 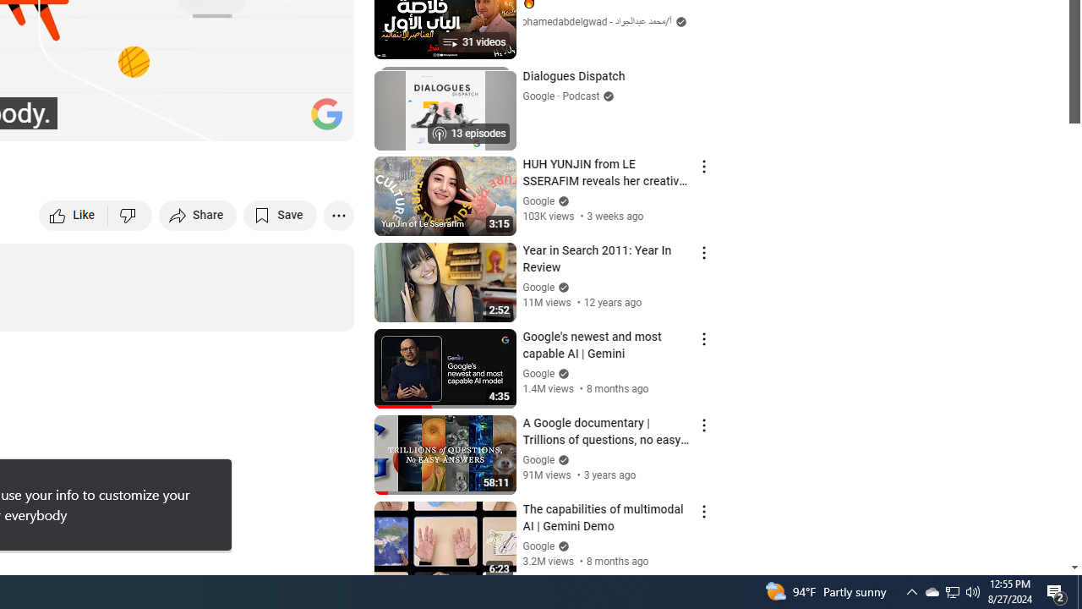 What do you see at coordinates (323, 120) in the screenshot?
I see `Full screen (f)` at bounding box center [323, 120].